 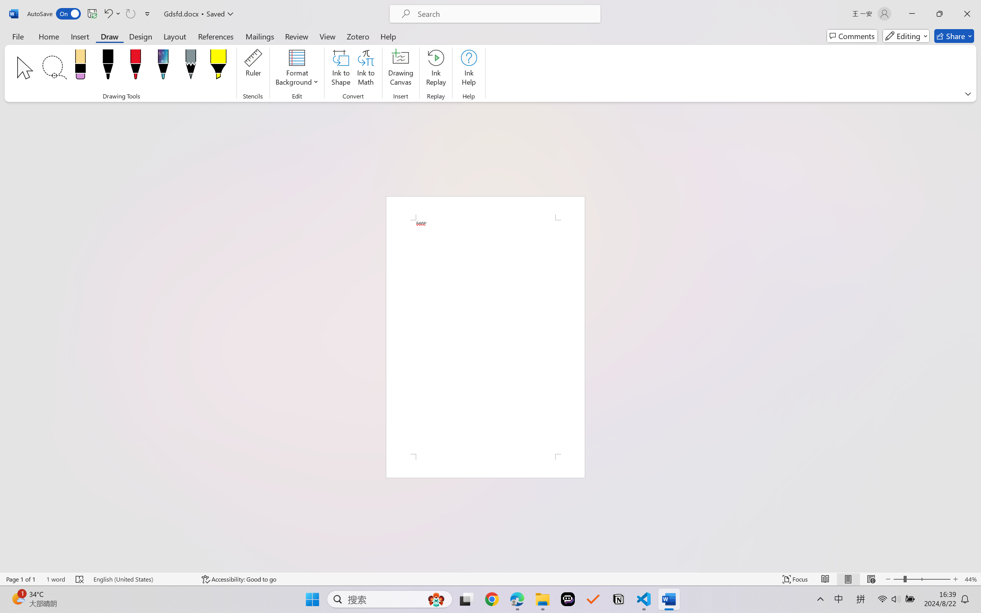 I want to click on Ink Replay, so click(x=436, y=69).